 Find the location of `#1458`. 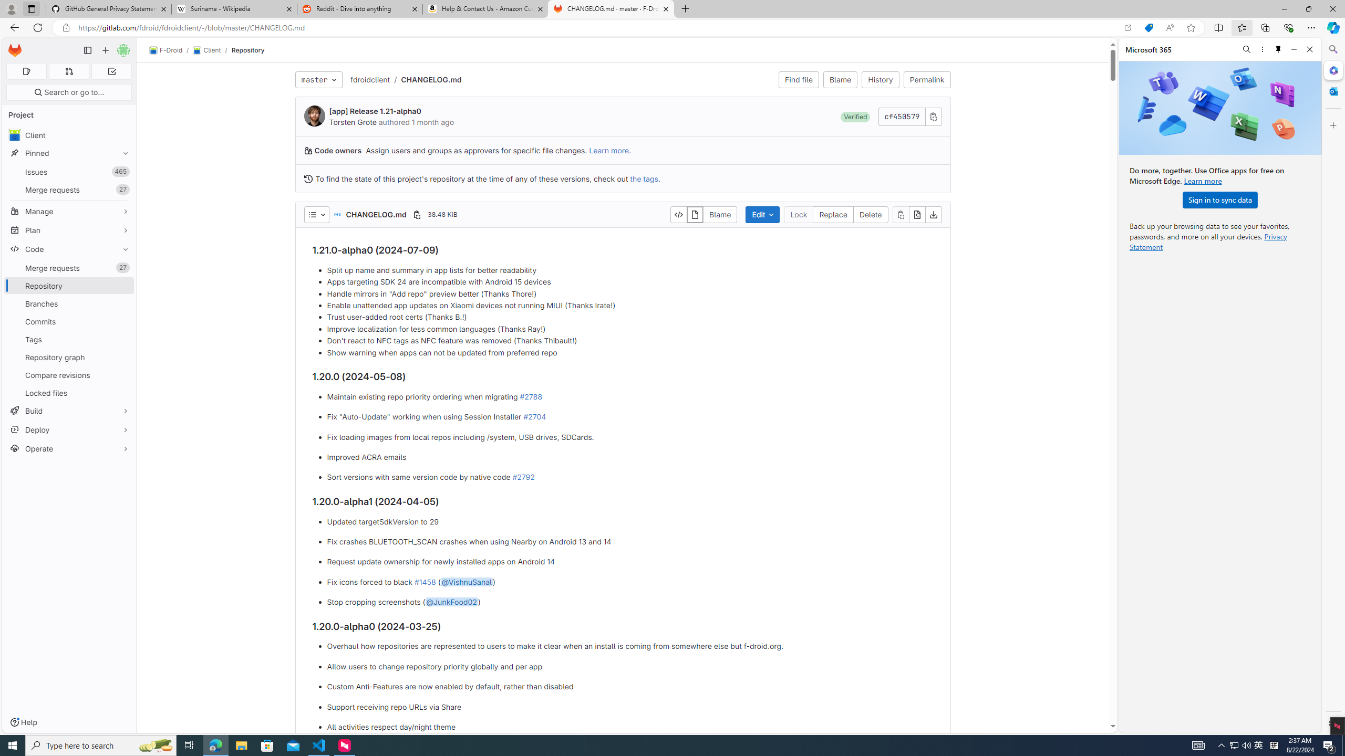

#1458 is located at coordinates (425, 582).